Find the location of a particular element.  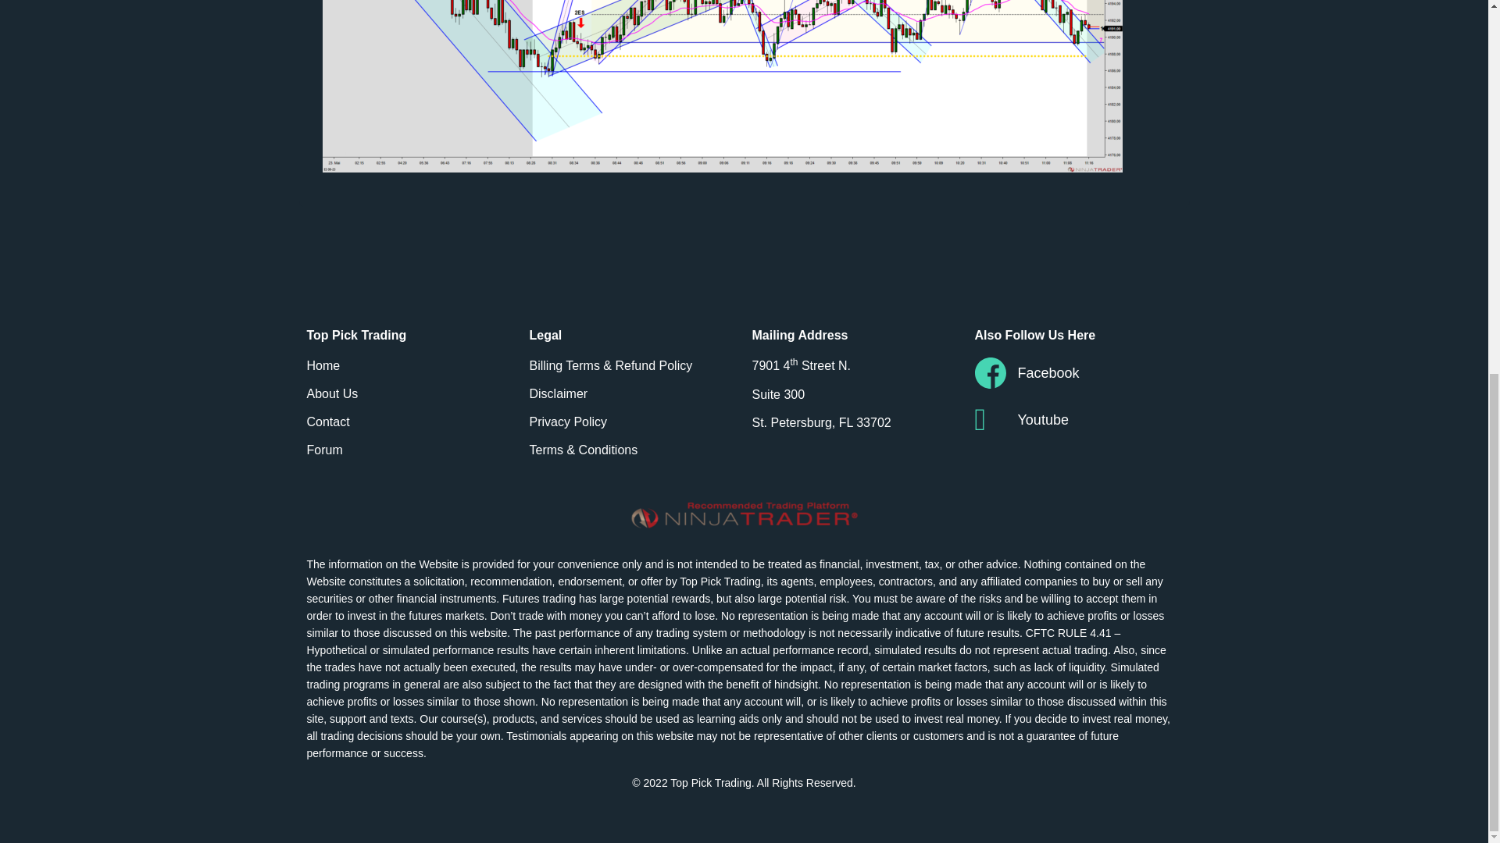

Facebook is located at coordinates (1078, 372).